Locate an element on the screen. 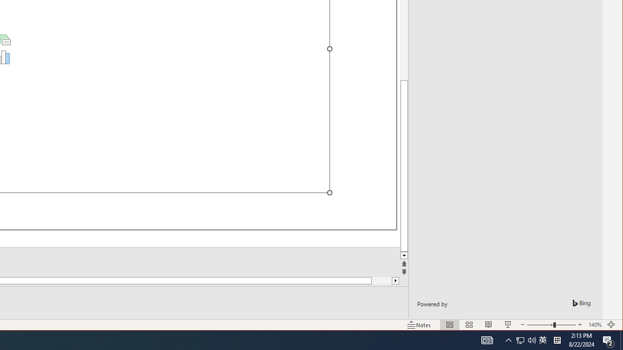  Action Center, 2 new notifications is located at coordinates (608, 340).